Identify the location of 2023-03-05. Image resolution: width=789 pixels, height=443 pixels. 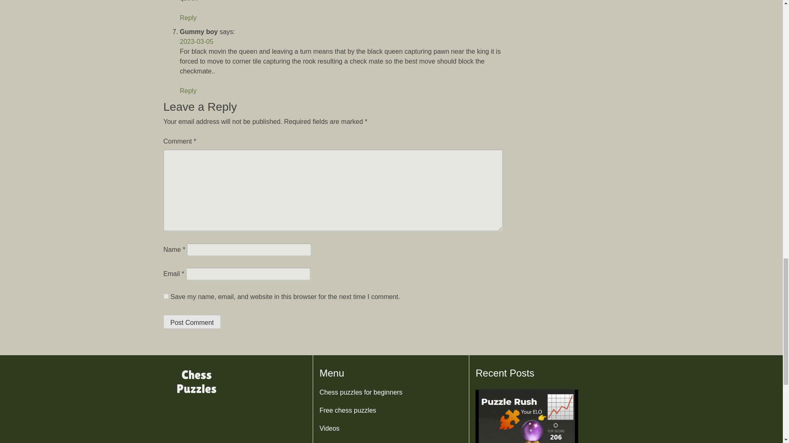
(196, 41).